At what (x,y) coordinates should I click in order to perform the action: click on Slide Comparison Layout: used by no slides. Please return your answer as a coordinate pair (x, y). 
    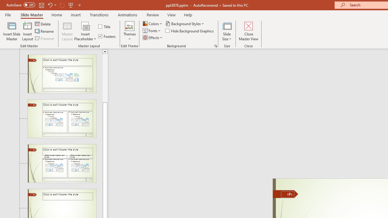
    Looking at the image, I should click on (62, 163).